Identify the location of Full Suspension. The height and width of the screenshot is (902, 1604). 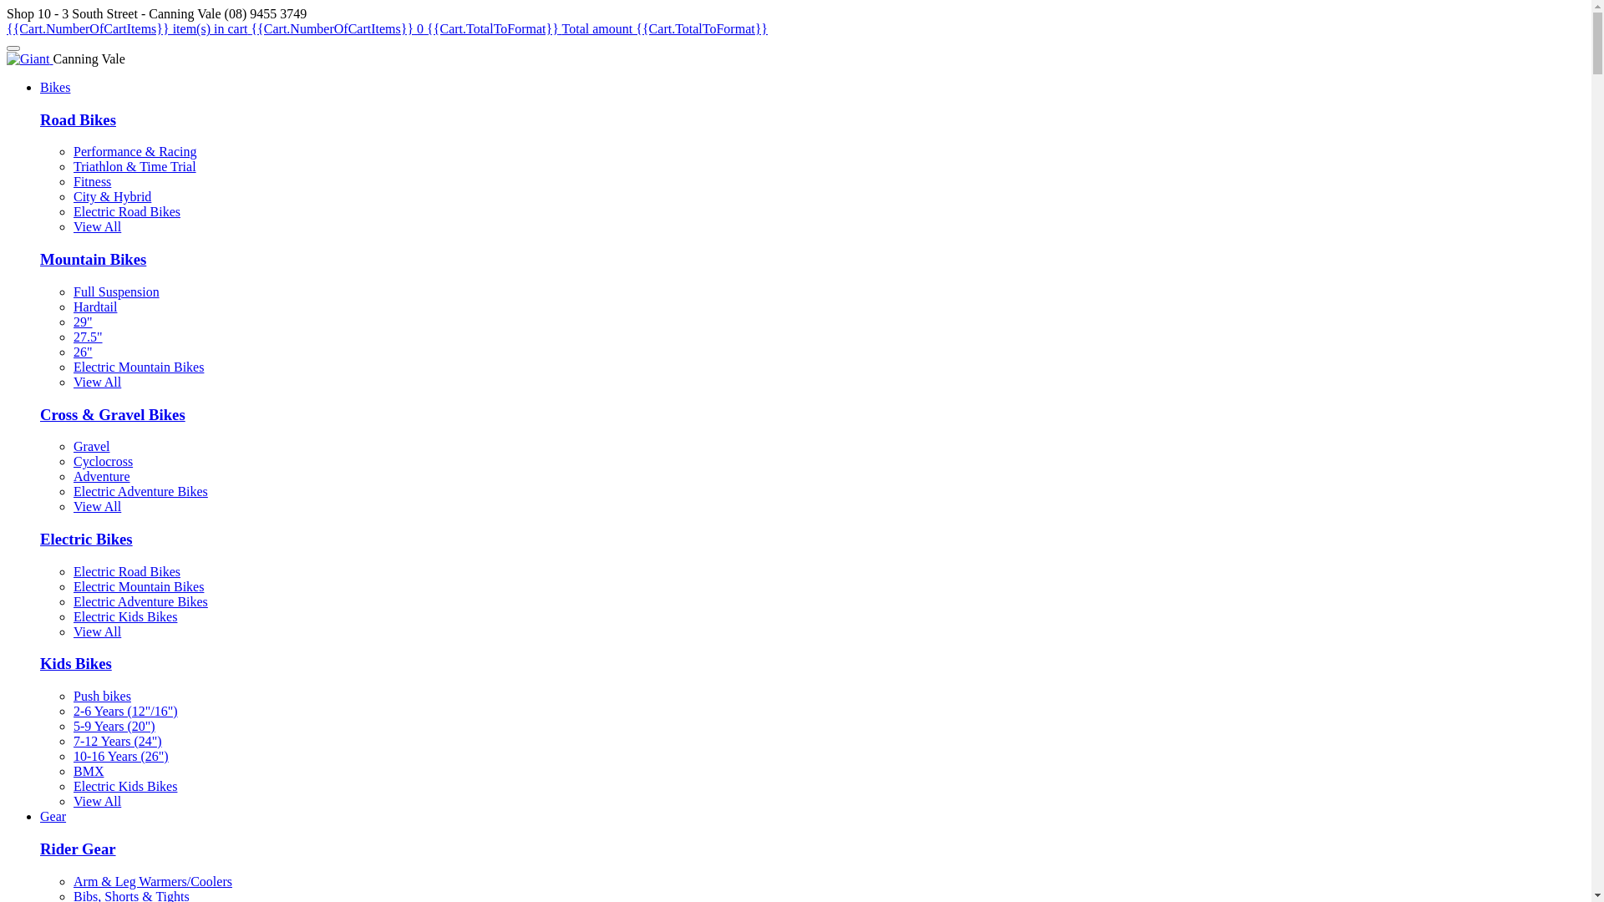
(117, 292).